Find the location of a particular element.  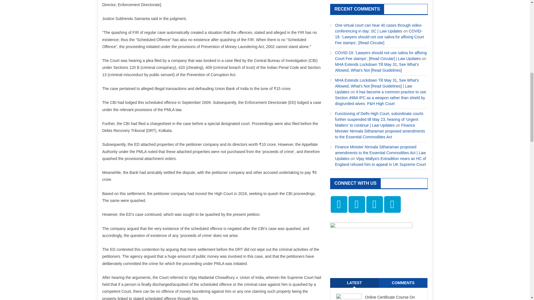

Social Media Icons is located at coordinates (356, 204).